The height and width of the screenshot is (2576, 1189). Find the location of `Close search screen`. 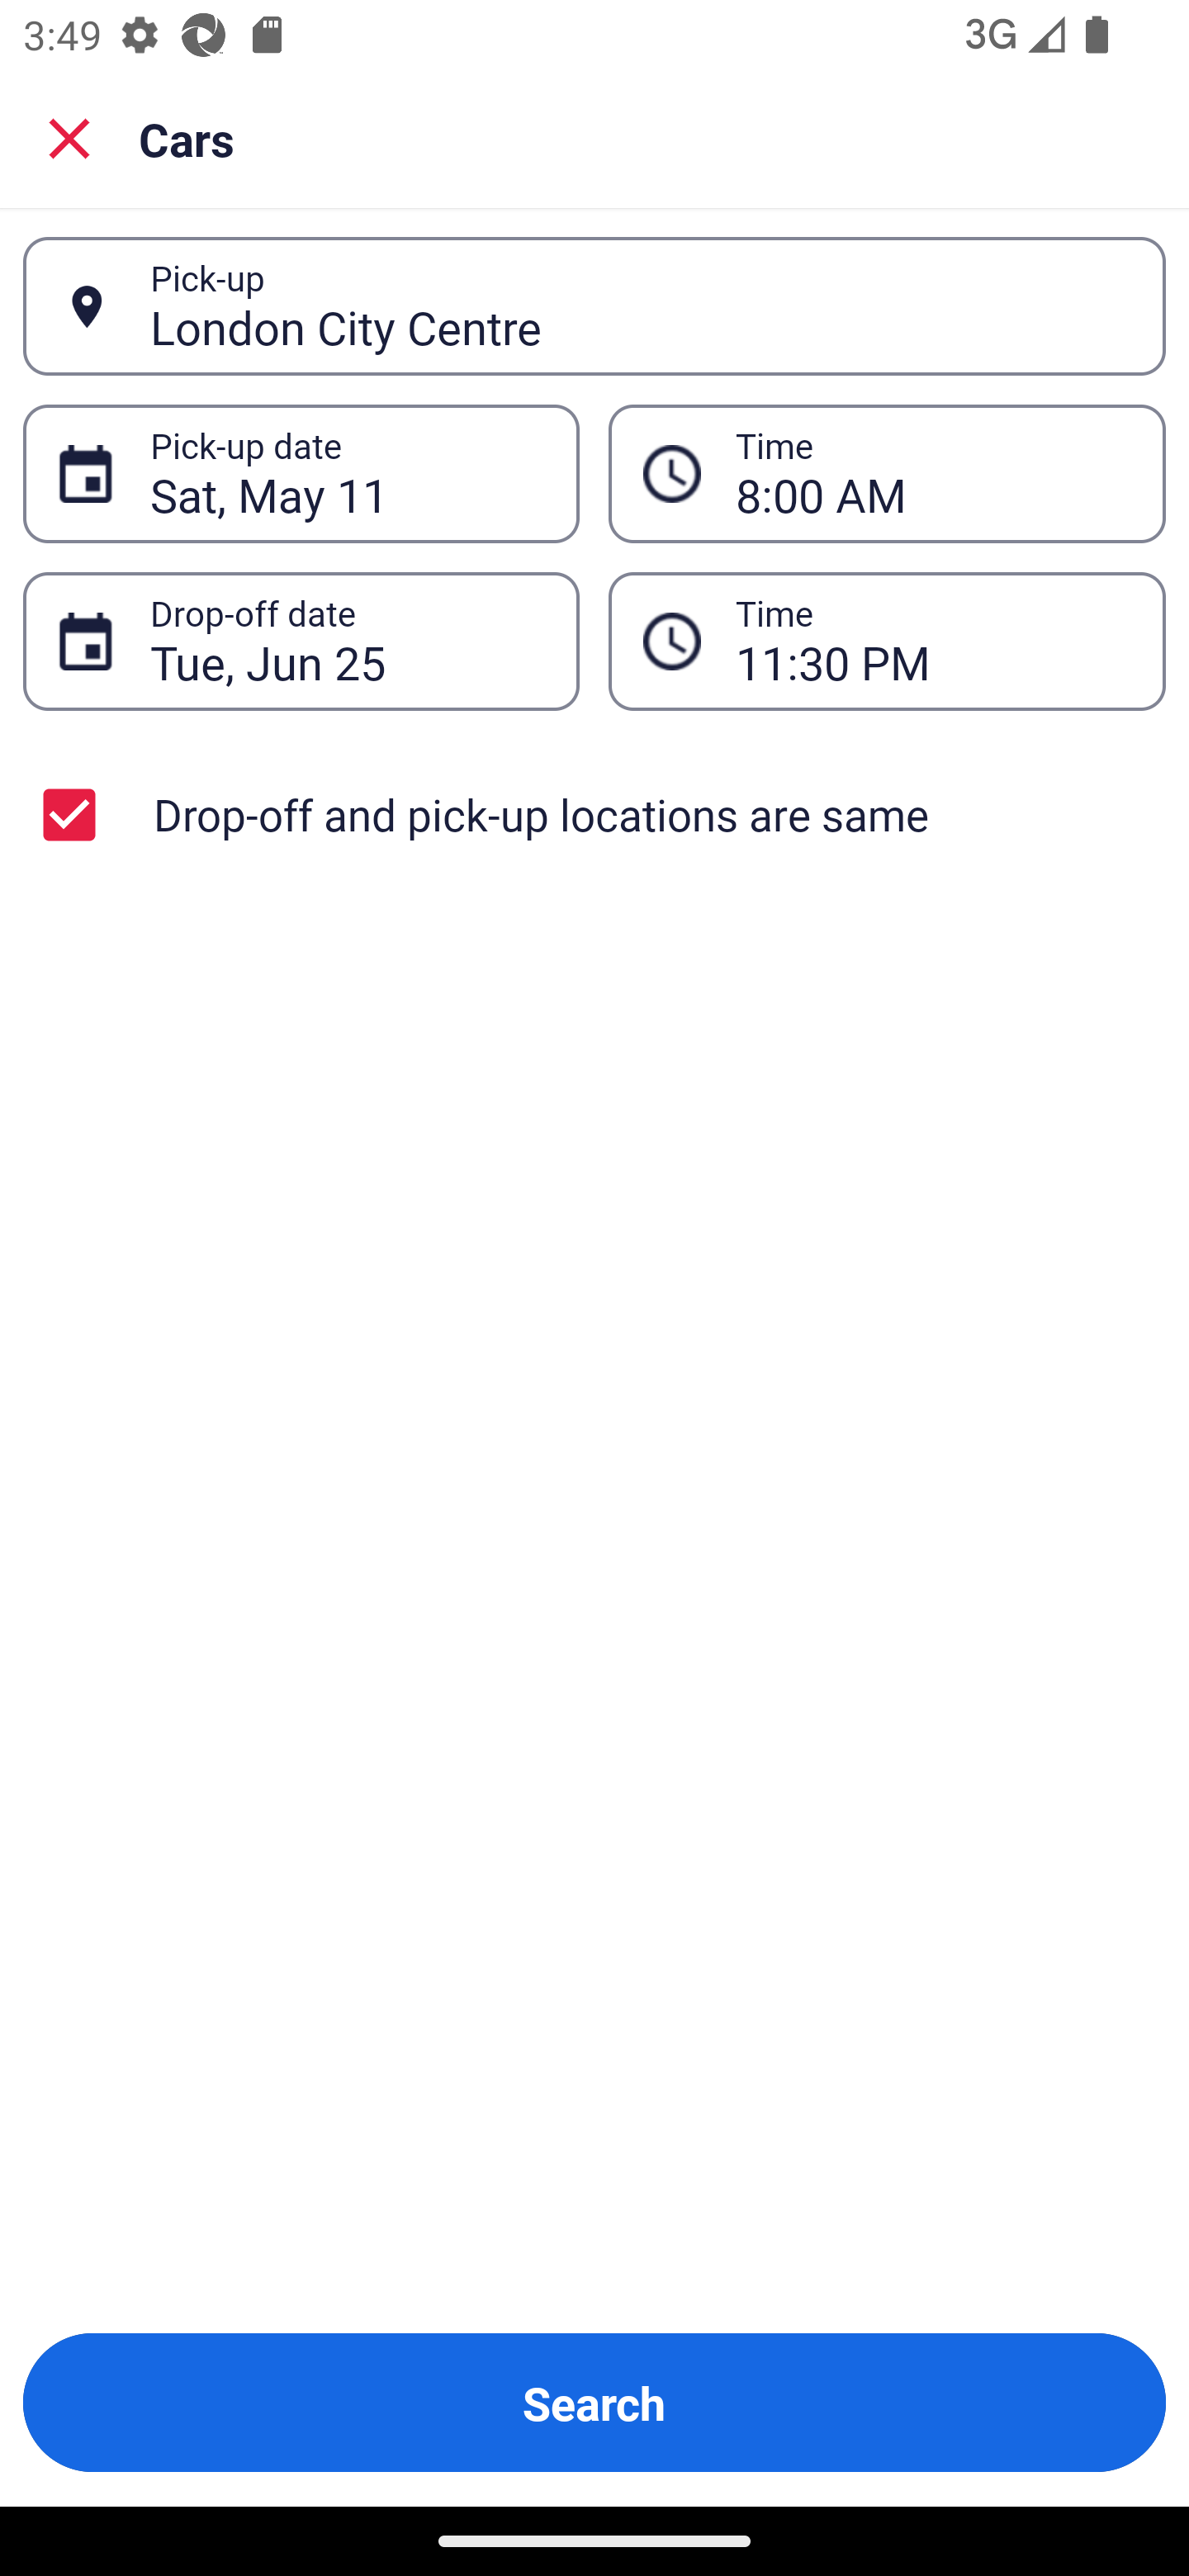

Close search screen is located at coordinates (69, 137).